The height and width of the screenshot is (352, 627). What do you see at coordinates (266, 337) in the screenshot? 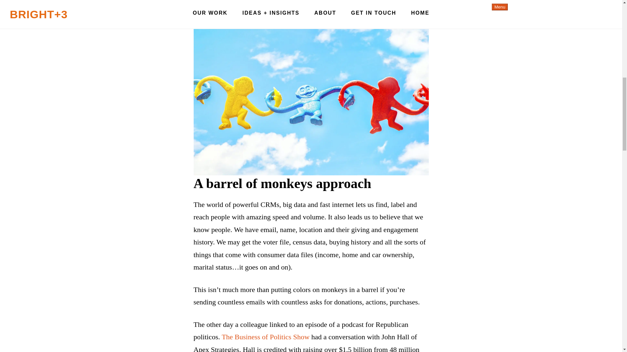
I see `The Business of Politics Show` at bounding box center [266, 337].